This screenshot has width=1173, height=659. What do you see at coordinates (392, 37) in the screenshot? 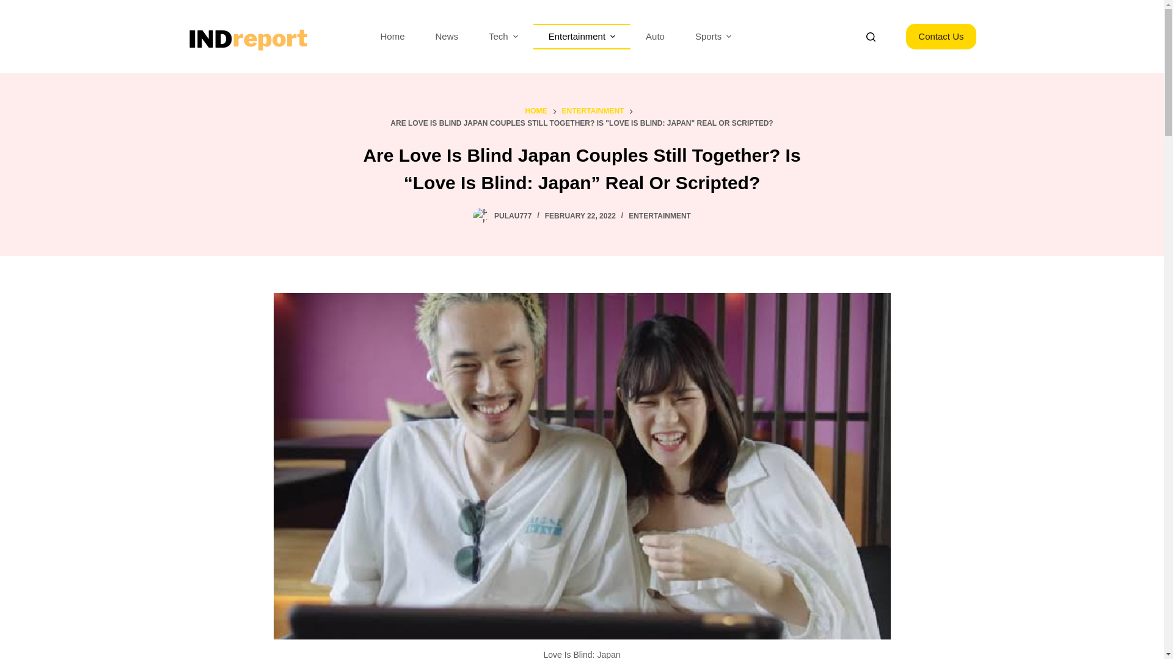
I see `Home` at bounding box center [392, 37].